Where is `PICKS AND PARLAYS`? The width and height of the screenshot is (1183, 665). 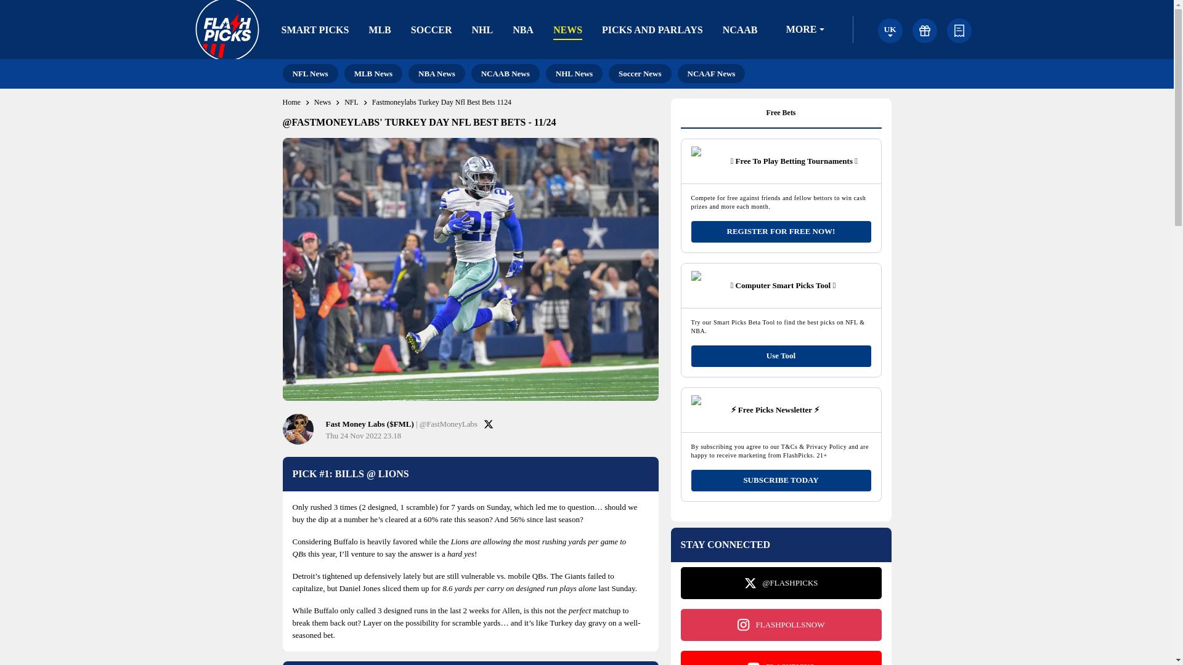 PICKS AND PARLAYS is located at coordinates (652, 30).